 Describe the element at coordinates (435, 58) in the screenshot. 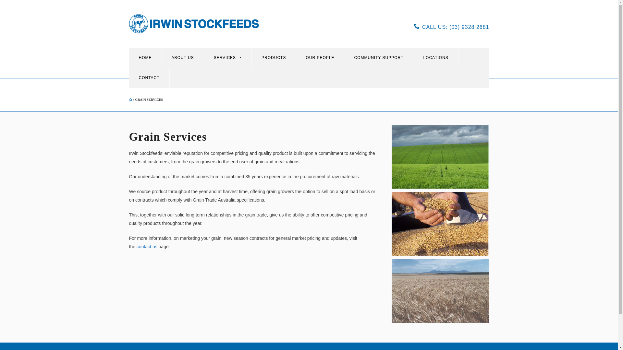

I see `LOCATIONS` at that location.